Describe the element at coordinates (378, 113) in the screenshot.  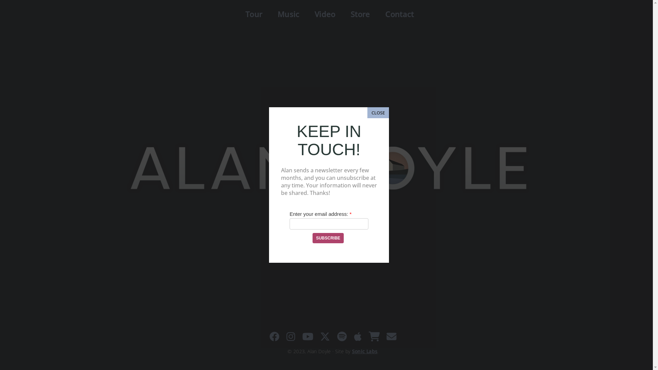
I see `CLOSE` at that location.